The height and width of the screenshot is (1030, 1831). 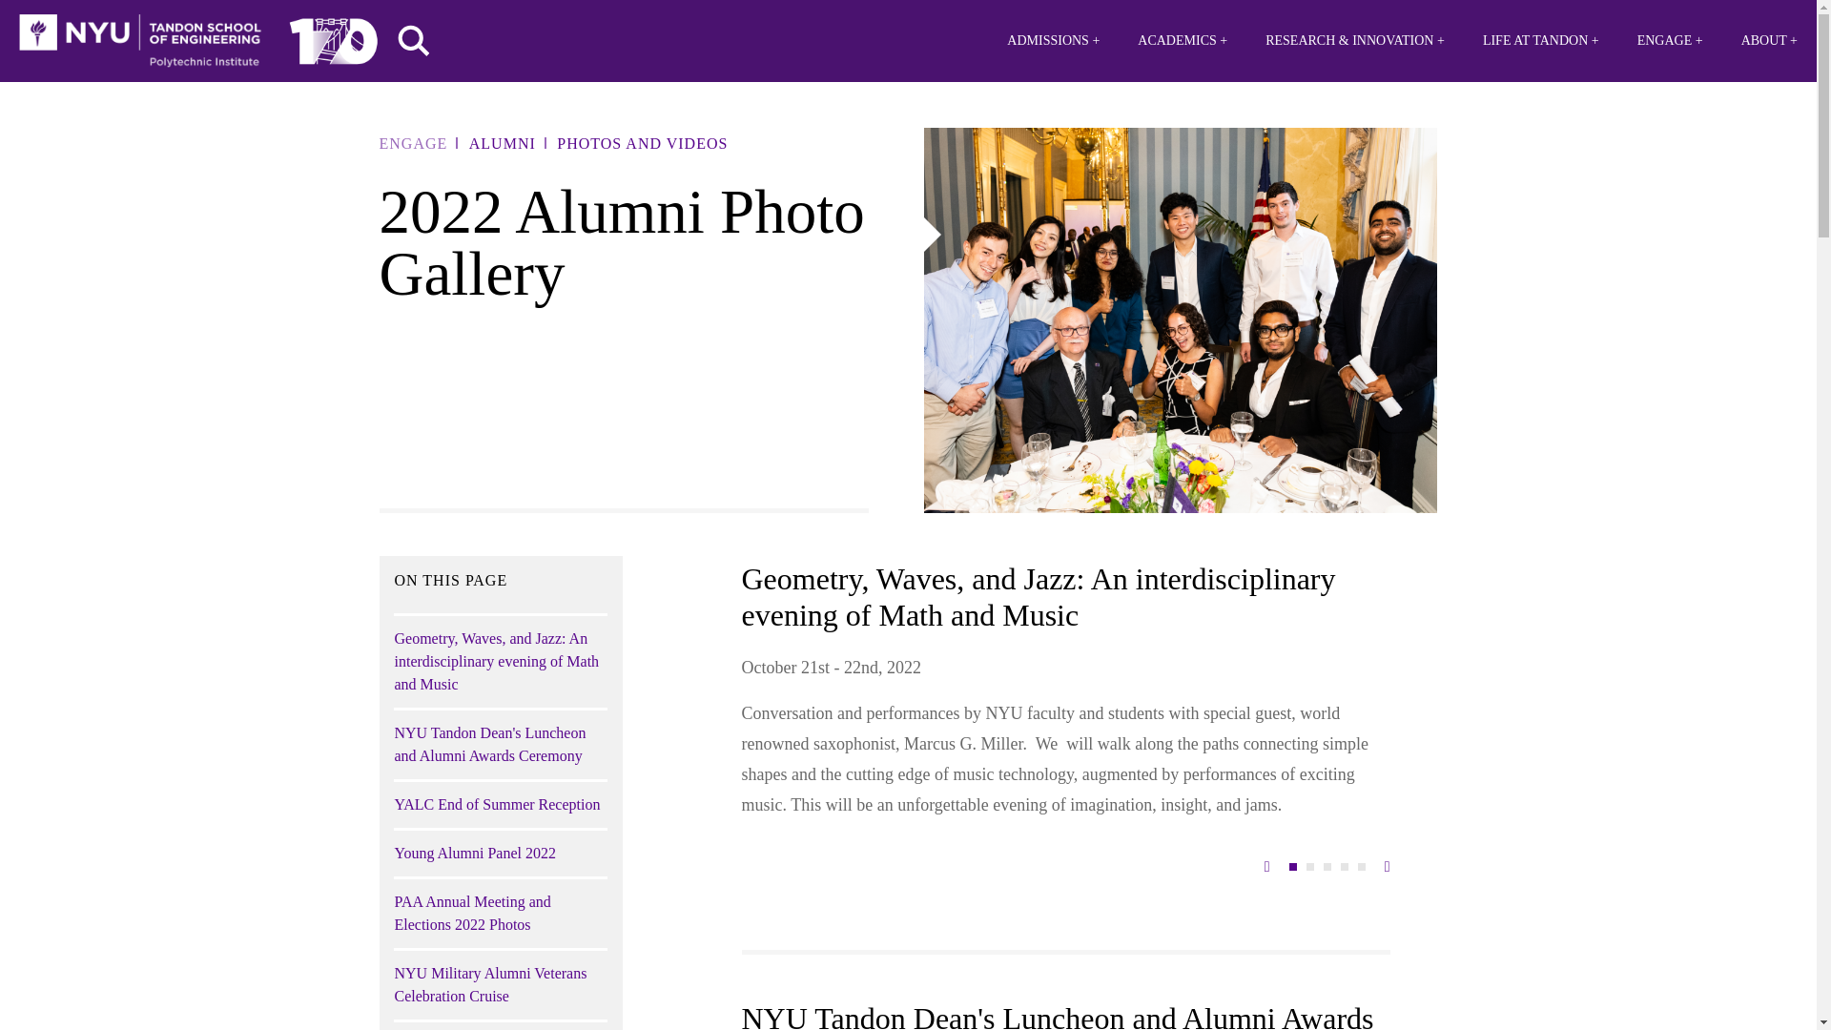 I want to click on NYU Tandon School of Engineering - Polytechnic Institute, so click(x=139, y=41).